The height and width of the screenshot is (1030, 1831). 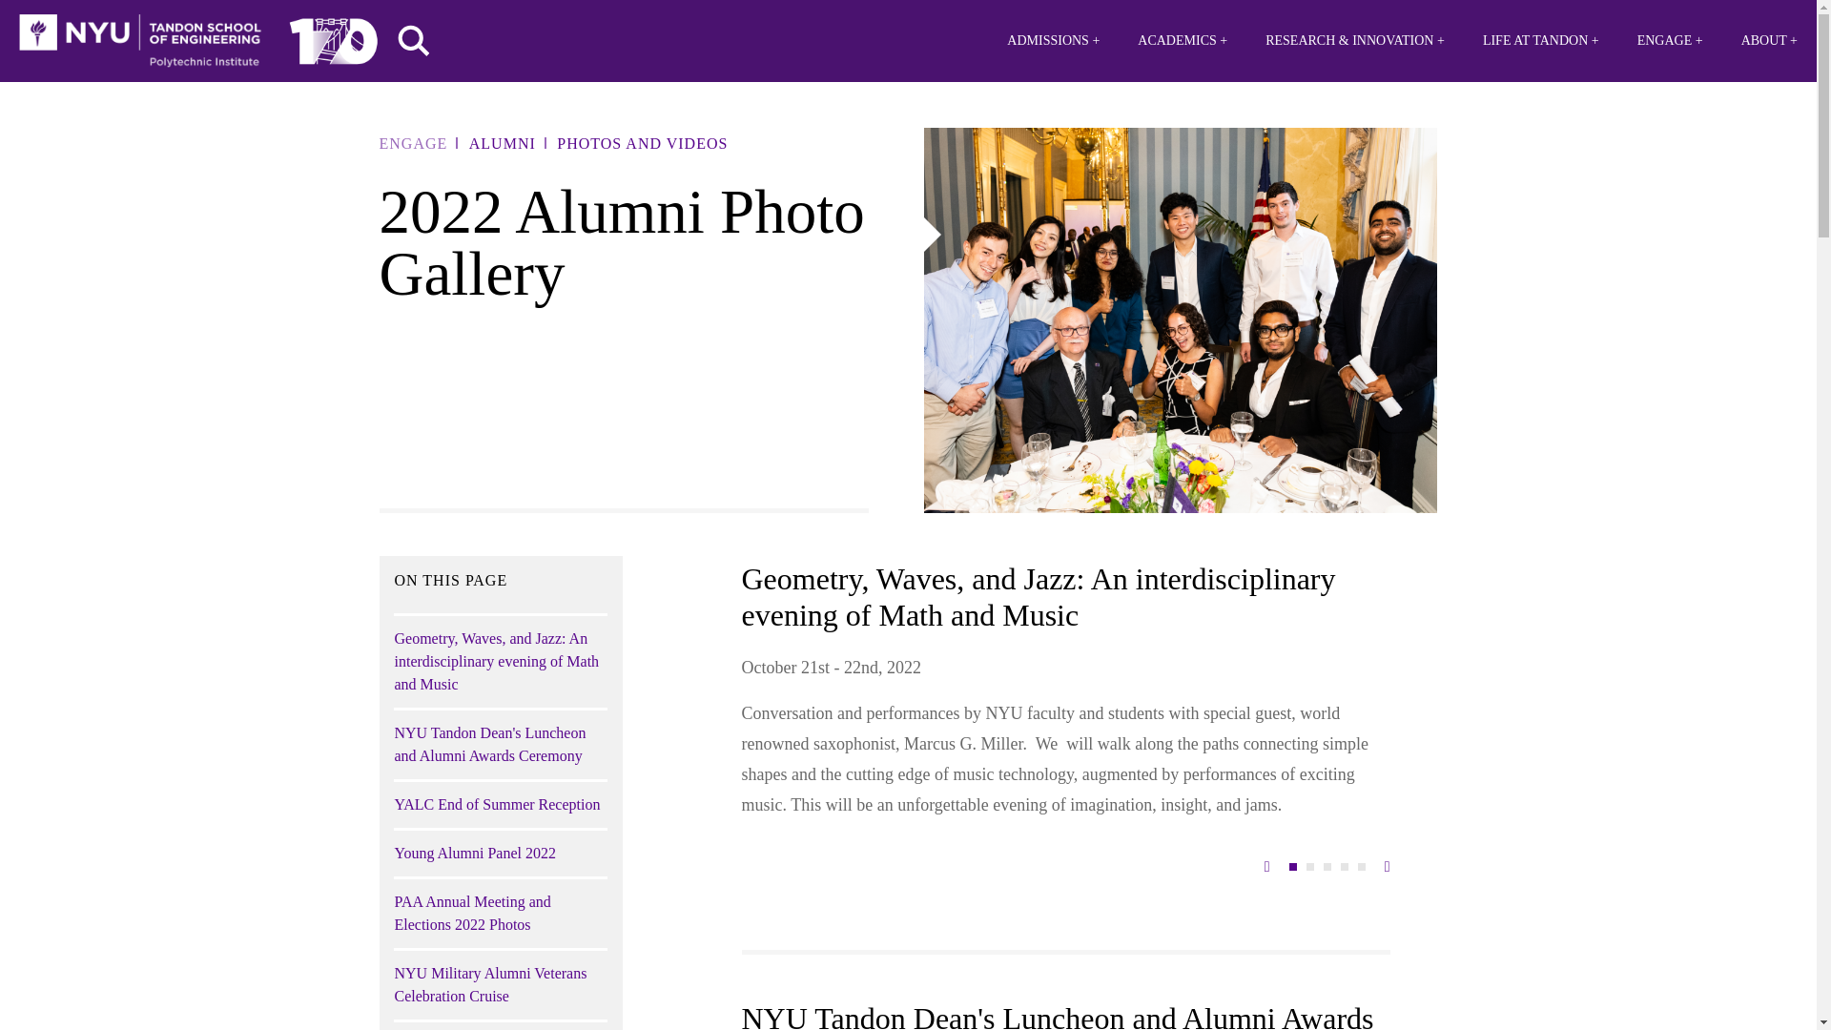 I want to click on NYU Tandon School of Engineering - Polytechnic Institute, so click(x=139, y=41).